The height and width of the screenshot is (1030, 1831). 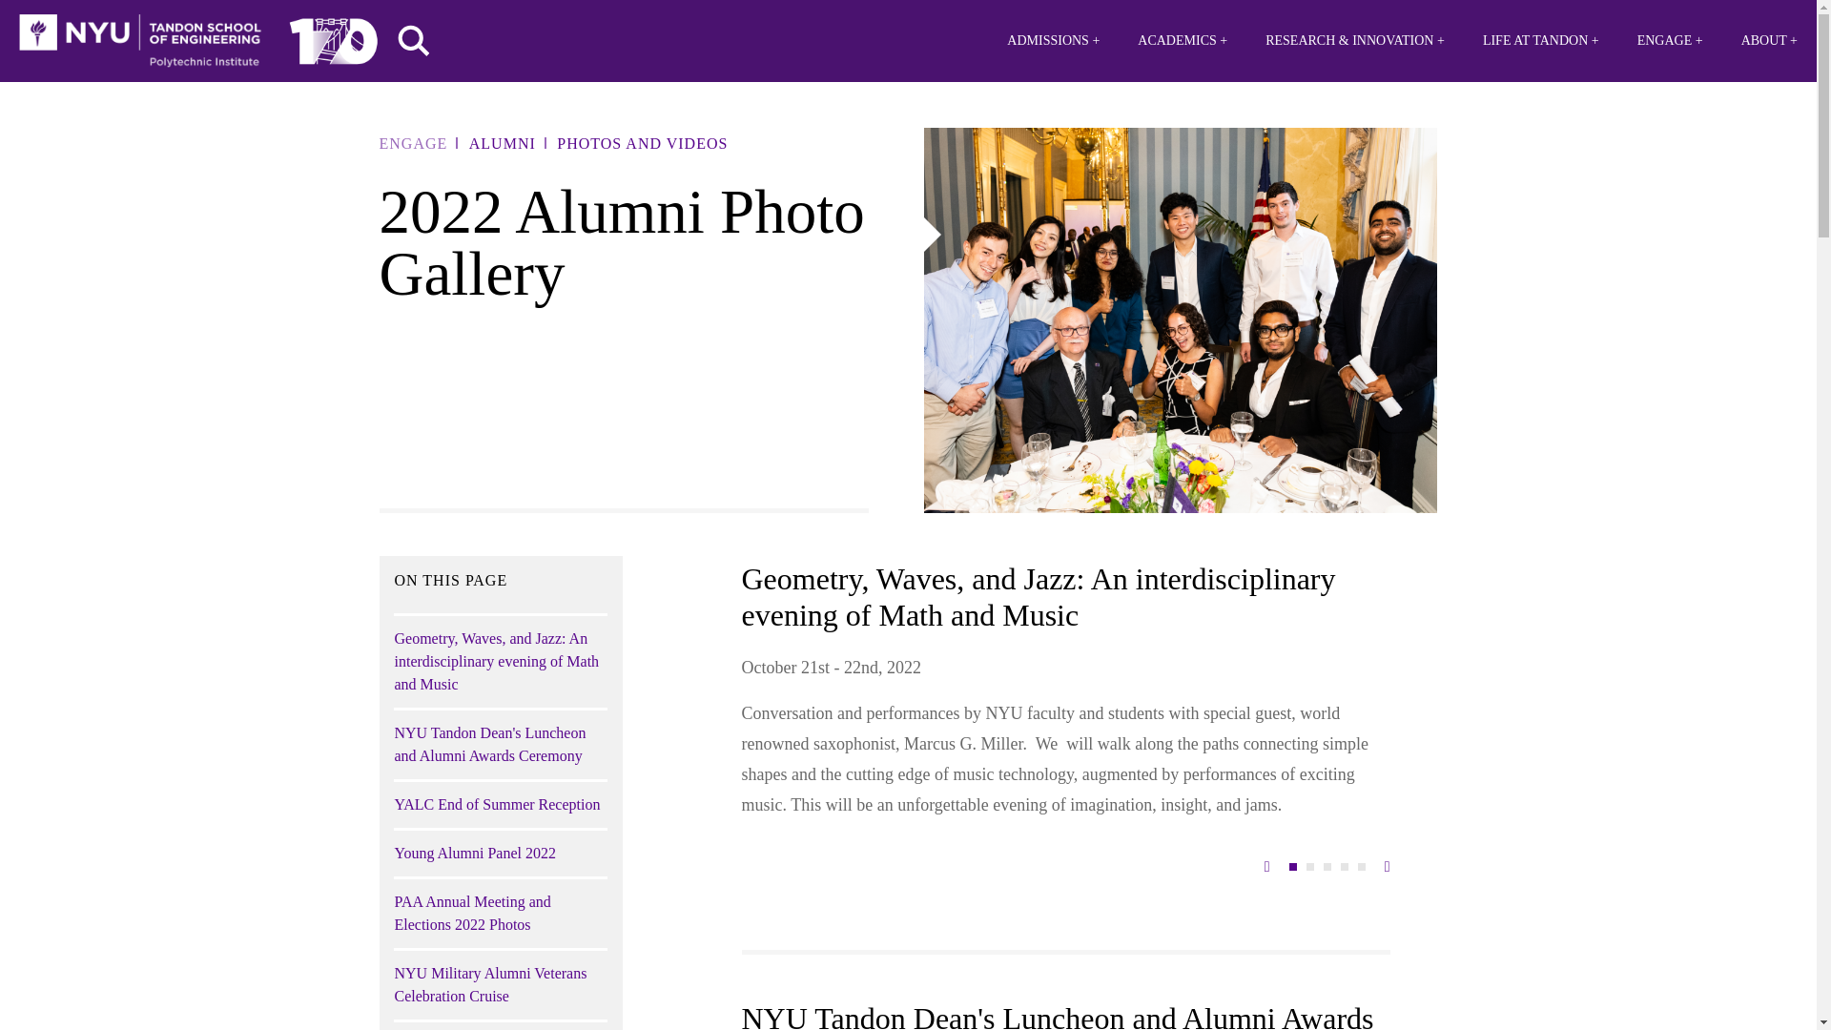 I want to click on NYU Tandon School of Engineering - Polytechnic Institute, so click(x=139, y=41).